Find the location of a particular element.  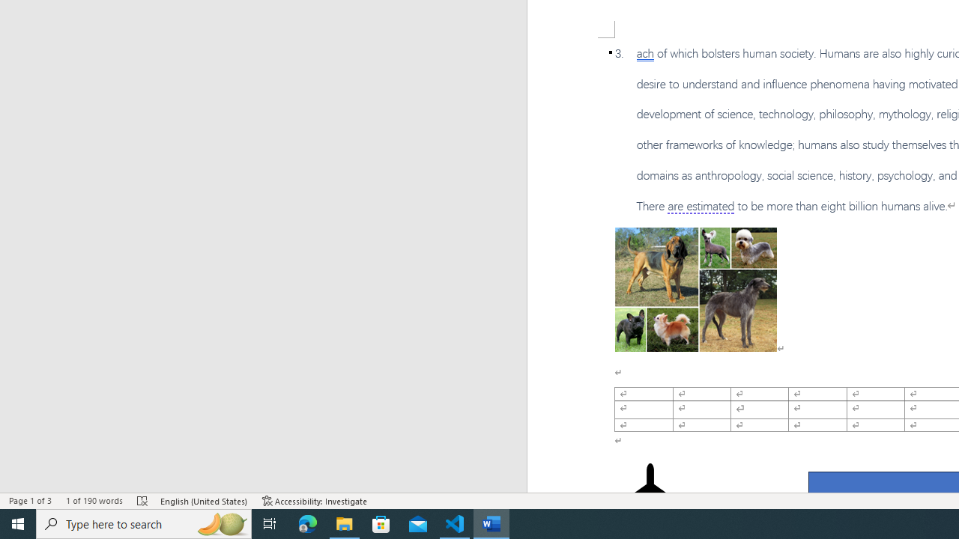

Airplane with solid fill is located at coordinates (650, 493).